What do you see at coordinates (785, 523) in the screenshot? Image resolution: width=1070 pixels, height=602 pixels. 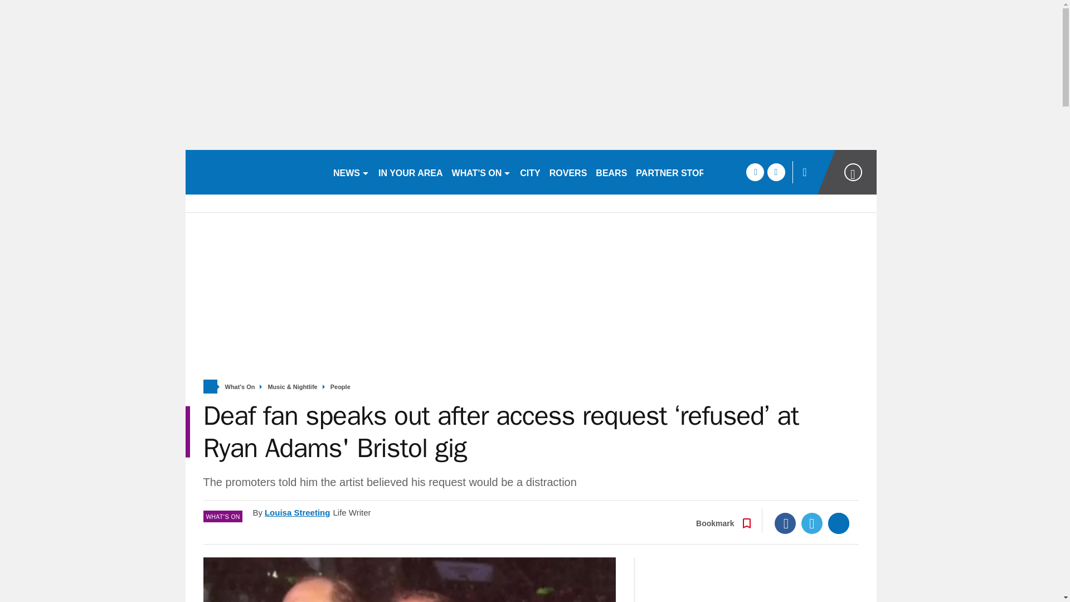 I see `Facebook` at bounding box center [785, 523].